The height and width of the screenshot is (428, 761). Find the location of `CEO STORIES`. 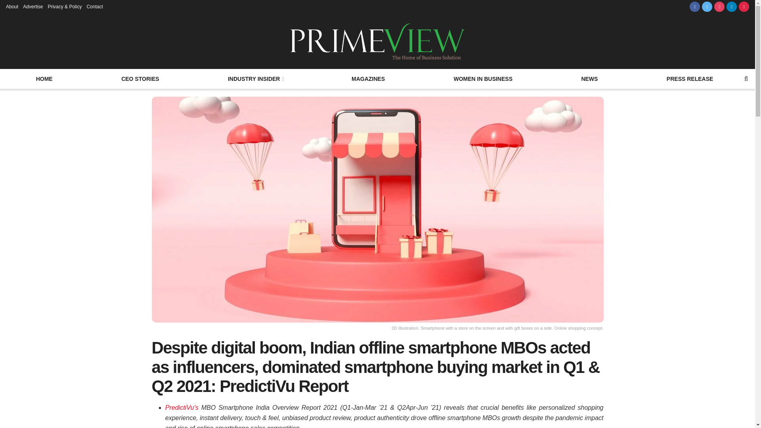

CEO STORIES is located at coordinates (140, 78).